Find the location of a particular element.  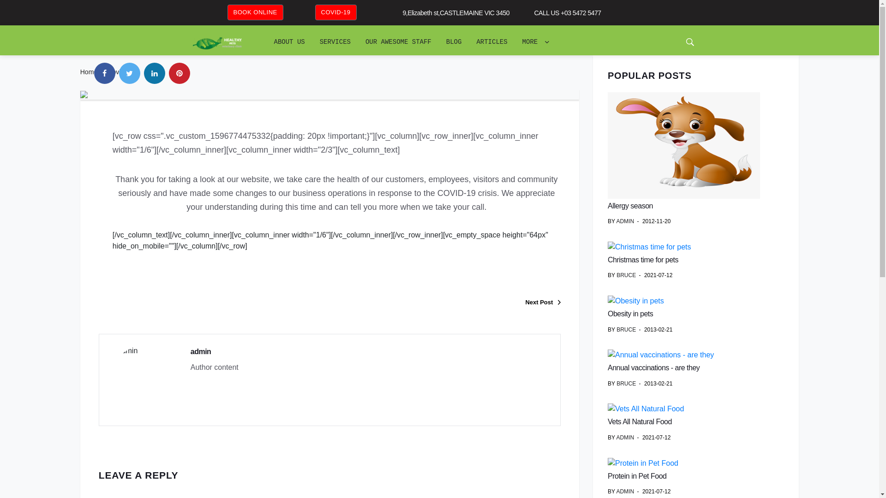

COVID-19 is located at coordinates (336, 12).